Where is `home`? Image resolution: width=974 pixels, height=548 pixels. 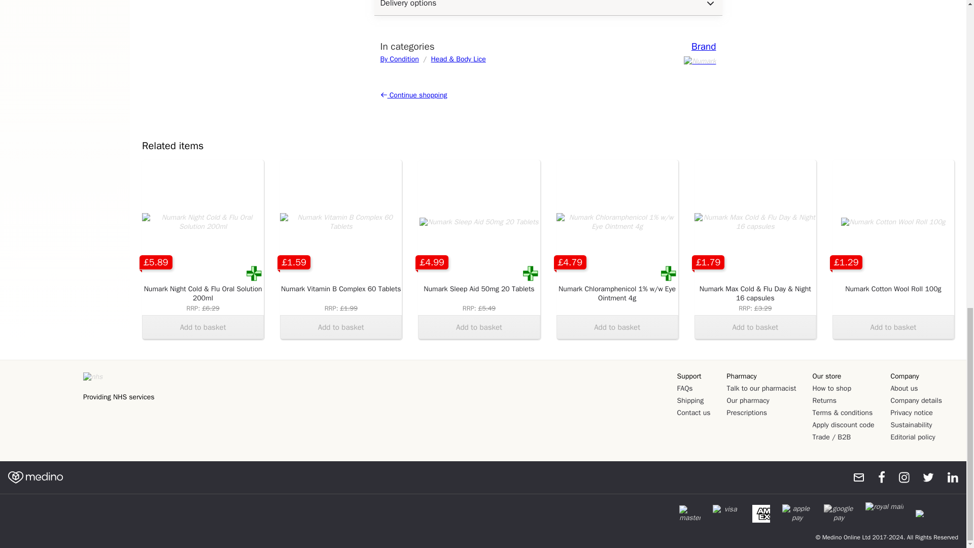 home is located at coordinates (36, 477).